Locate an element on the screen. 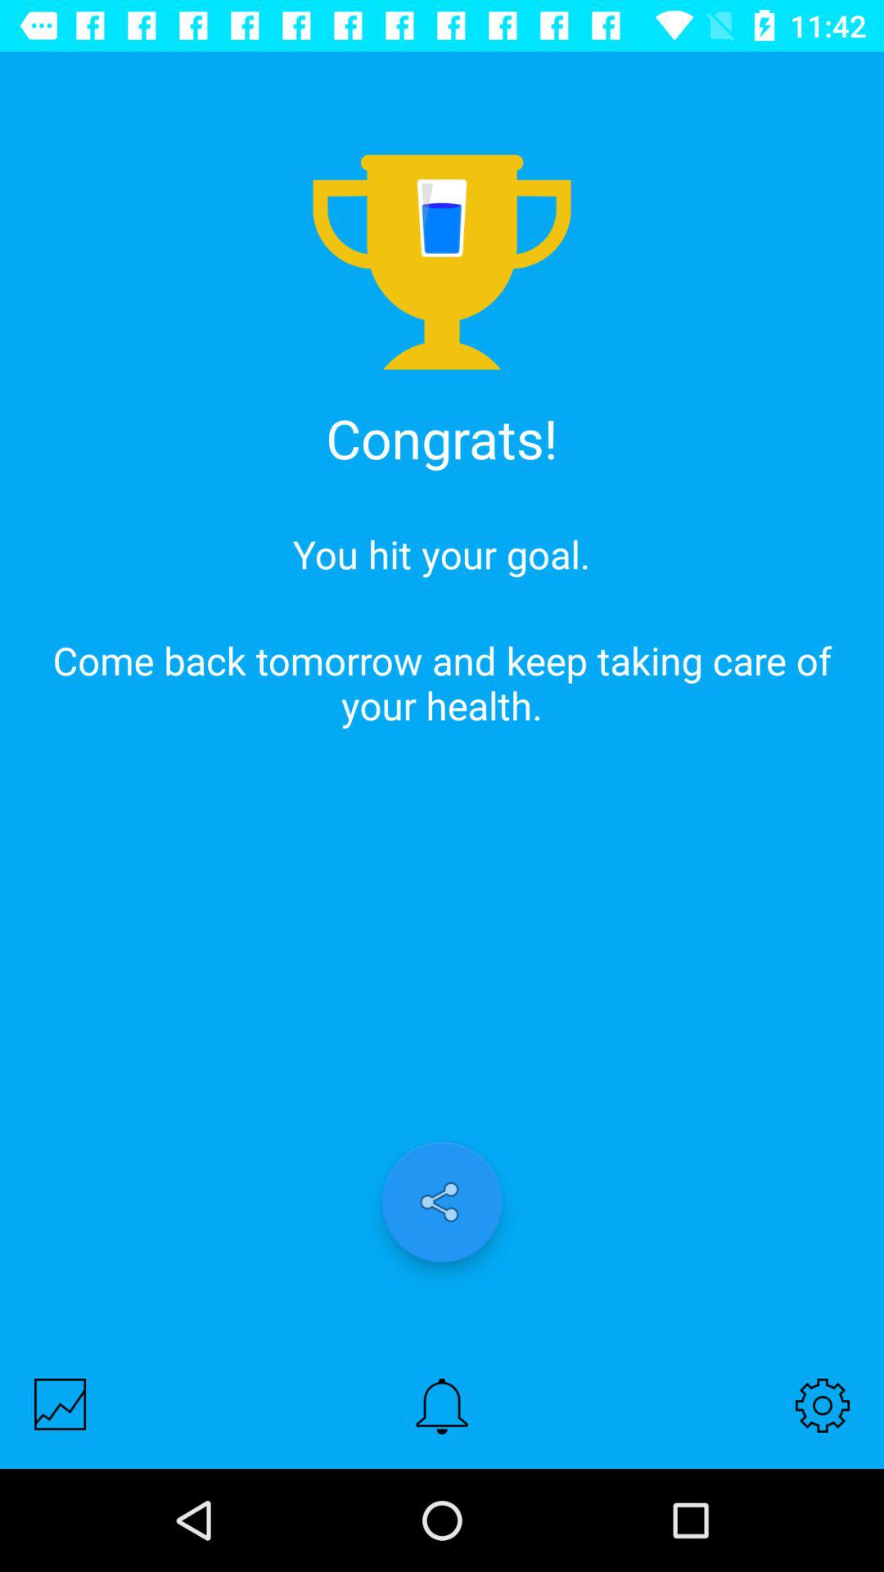 The width and height of the screenshot is (884, 1572). options button is located at coordinates (823, 1405).